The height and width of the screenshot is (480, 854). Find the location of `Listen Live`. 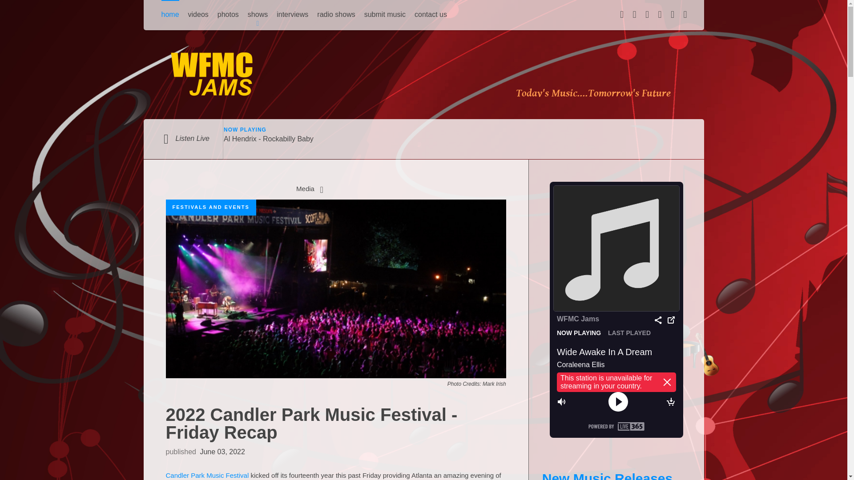

Listen Live is located at coordinates (182, 138).